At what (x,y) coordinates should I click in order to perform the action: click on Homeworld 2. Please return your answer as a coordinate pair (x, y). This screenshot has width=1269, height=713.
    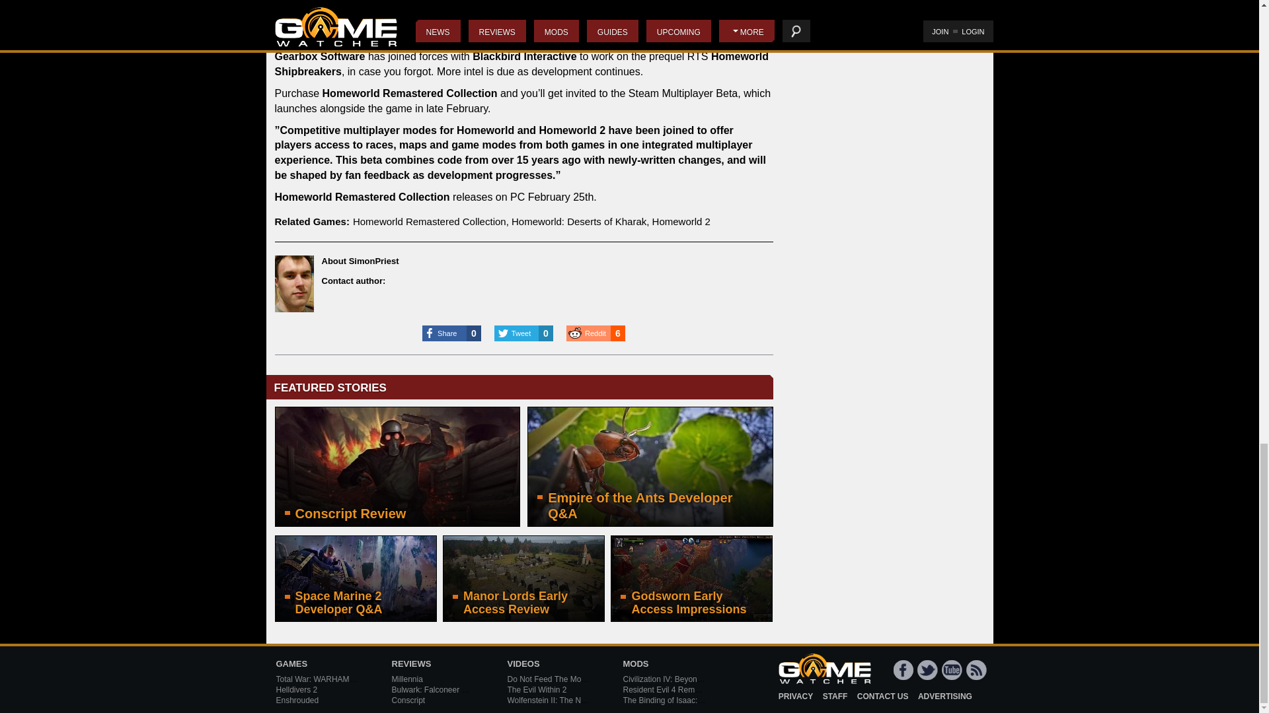
    Looking at the image, I should click on (681, 222).